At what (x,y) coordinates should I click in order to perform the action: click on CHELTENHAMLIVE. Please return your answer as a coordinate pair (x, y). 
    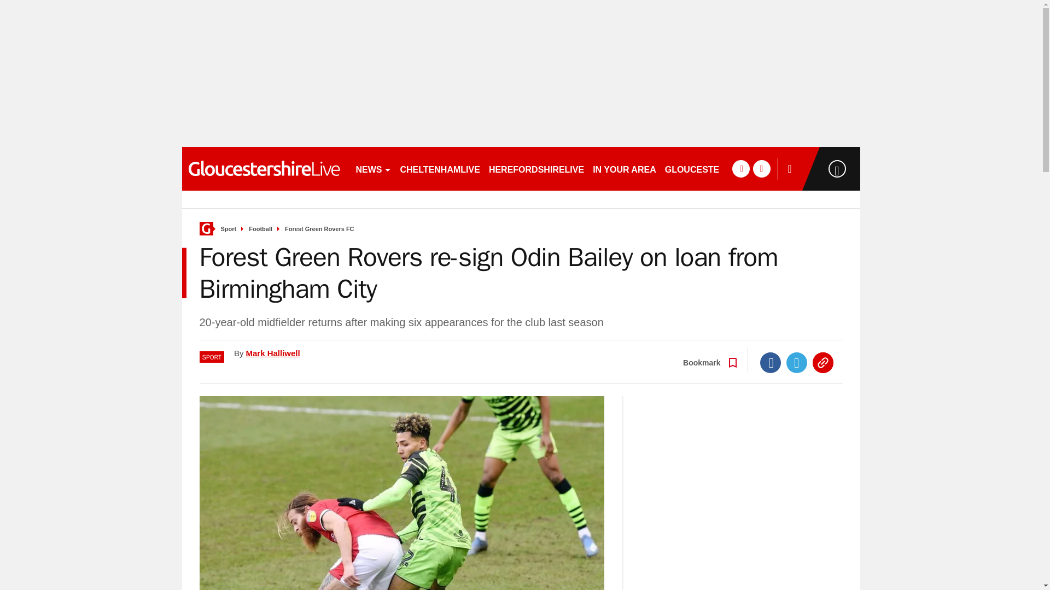
    Looking at the image, I should click on (440, 168).